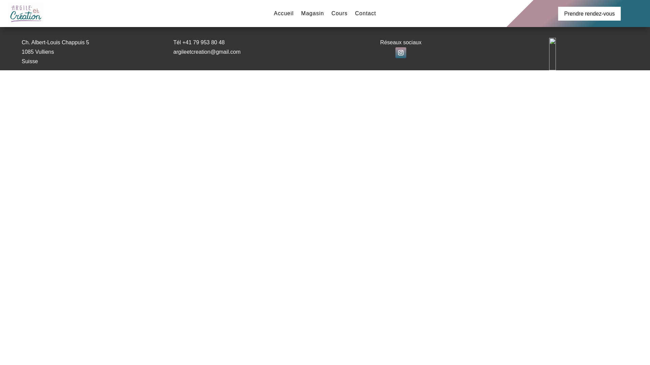 The height and width of the screenshot is (365, 650). What do you see at coordinates (26, 14) in the screenshot?
I see `logoArgileCreation` at bounding box center [26, 14].